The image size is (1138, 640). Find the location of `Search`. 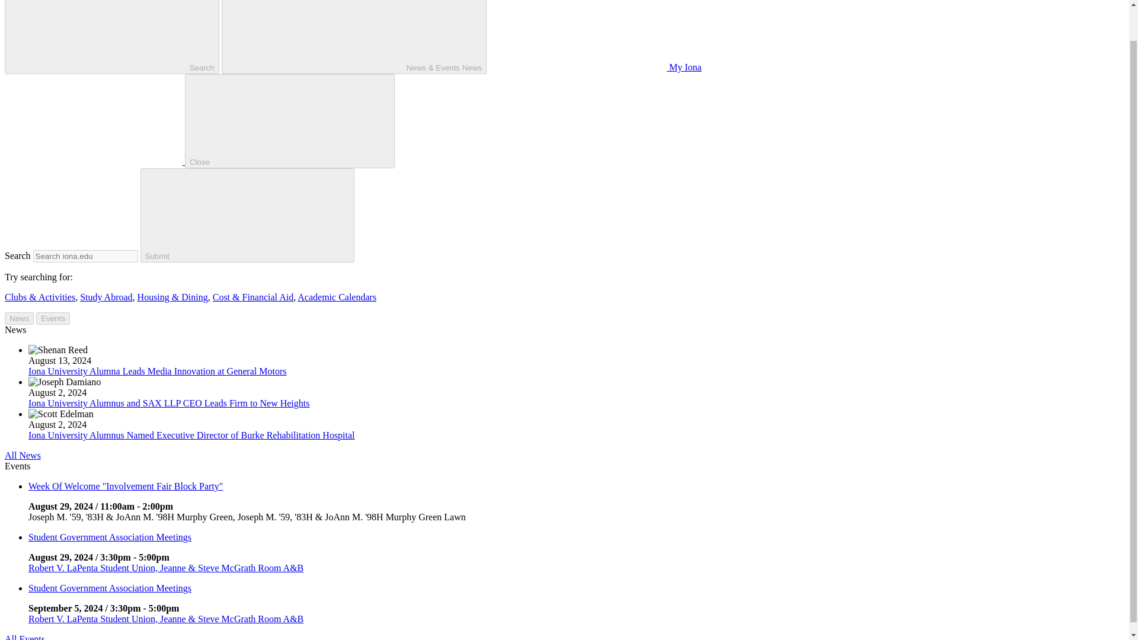

Search is located at coordinates (111, 37).